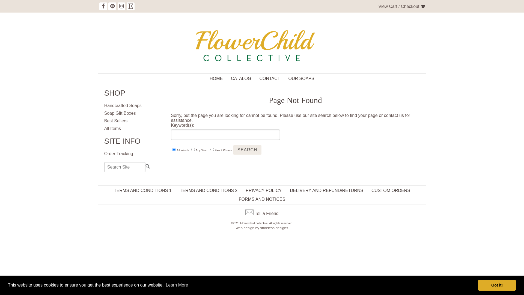 This screenshot has width=524, height=295. Describe the element at coordinates (241, 79) in the screenshot. I see `CATALOG` at that location.